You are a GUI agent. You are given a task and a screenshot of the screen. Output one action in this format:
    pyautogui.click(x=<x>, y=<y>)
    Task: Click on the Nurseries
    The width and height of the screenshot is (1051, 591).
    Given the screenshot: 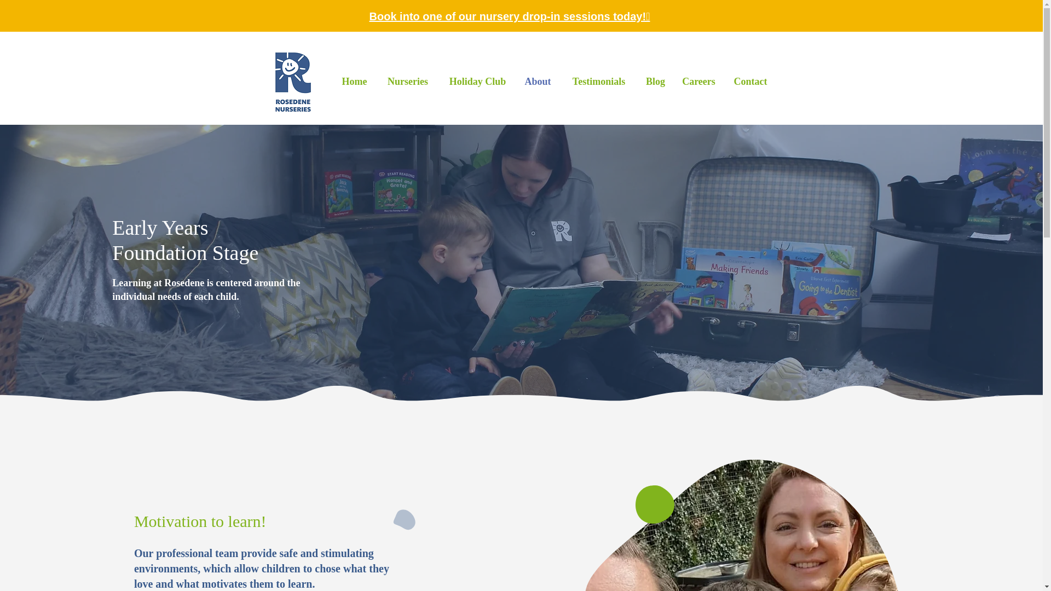 What is the action you would take?
    pyautogui.click(x=407, y=81)
    